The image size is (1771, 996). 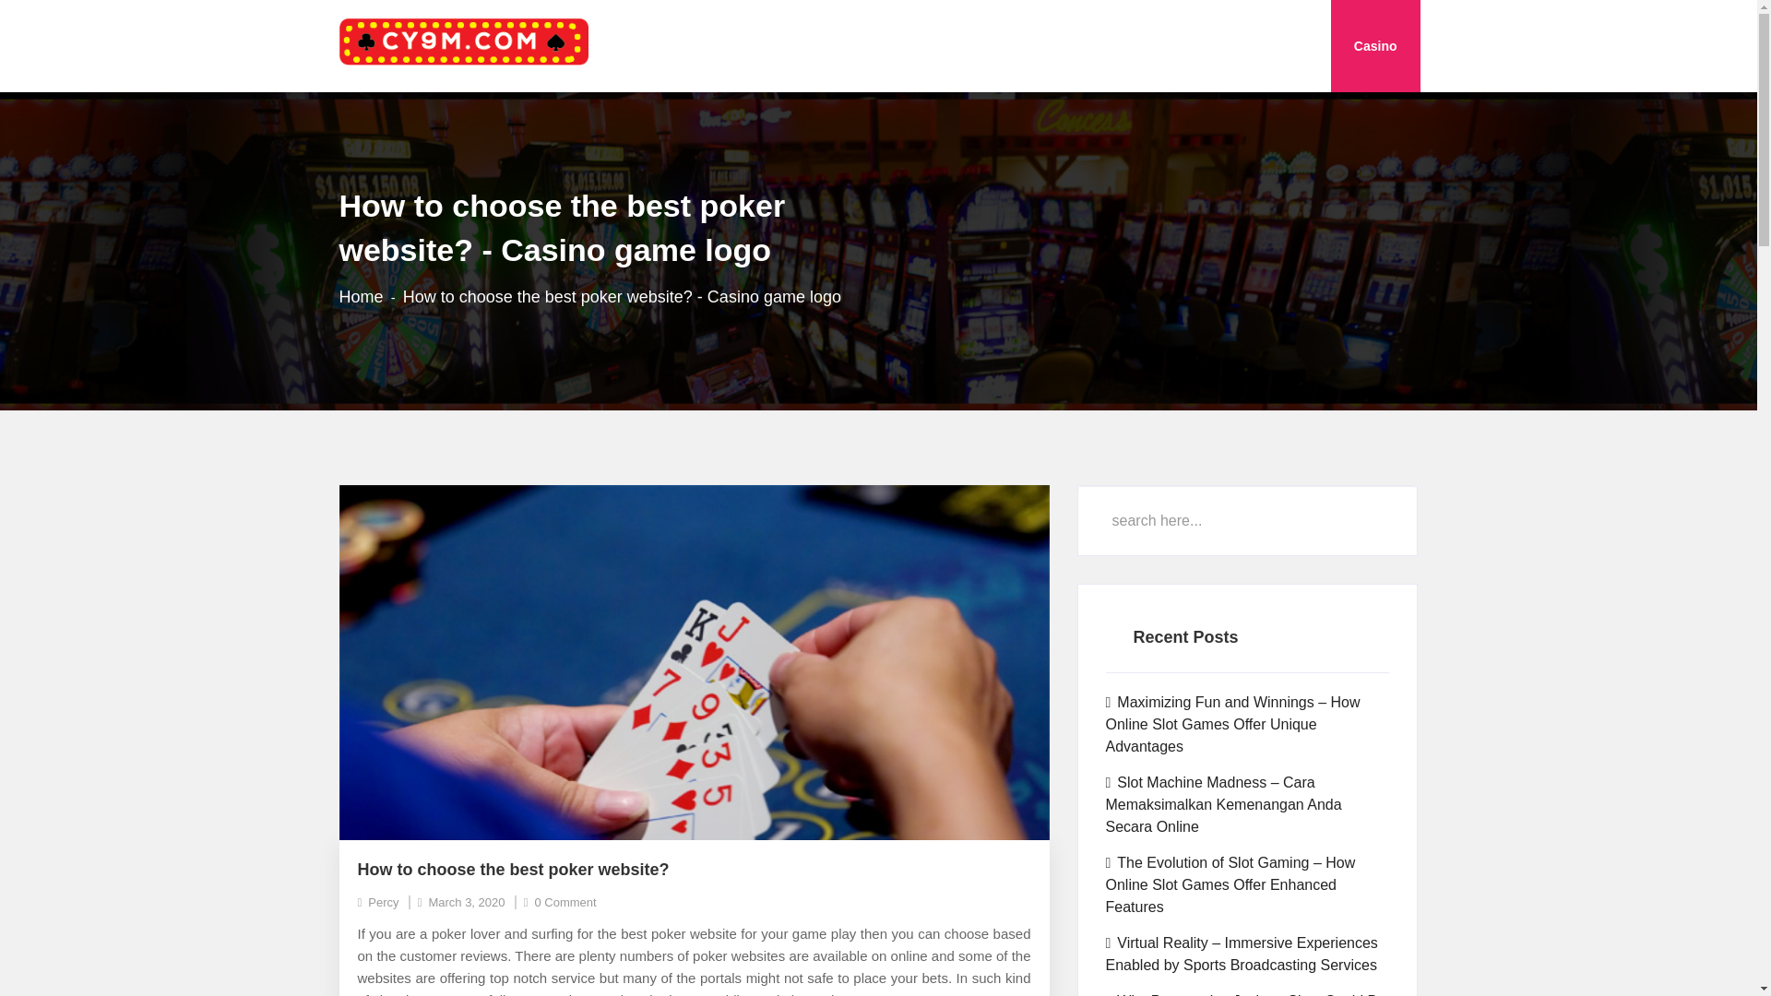 I want to click on 0 Comment, so click(x=561, y=902).